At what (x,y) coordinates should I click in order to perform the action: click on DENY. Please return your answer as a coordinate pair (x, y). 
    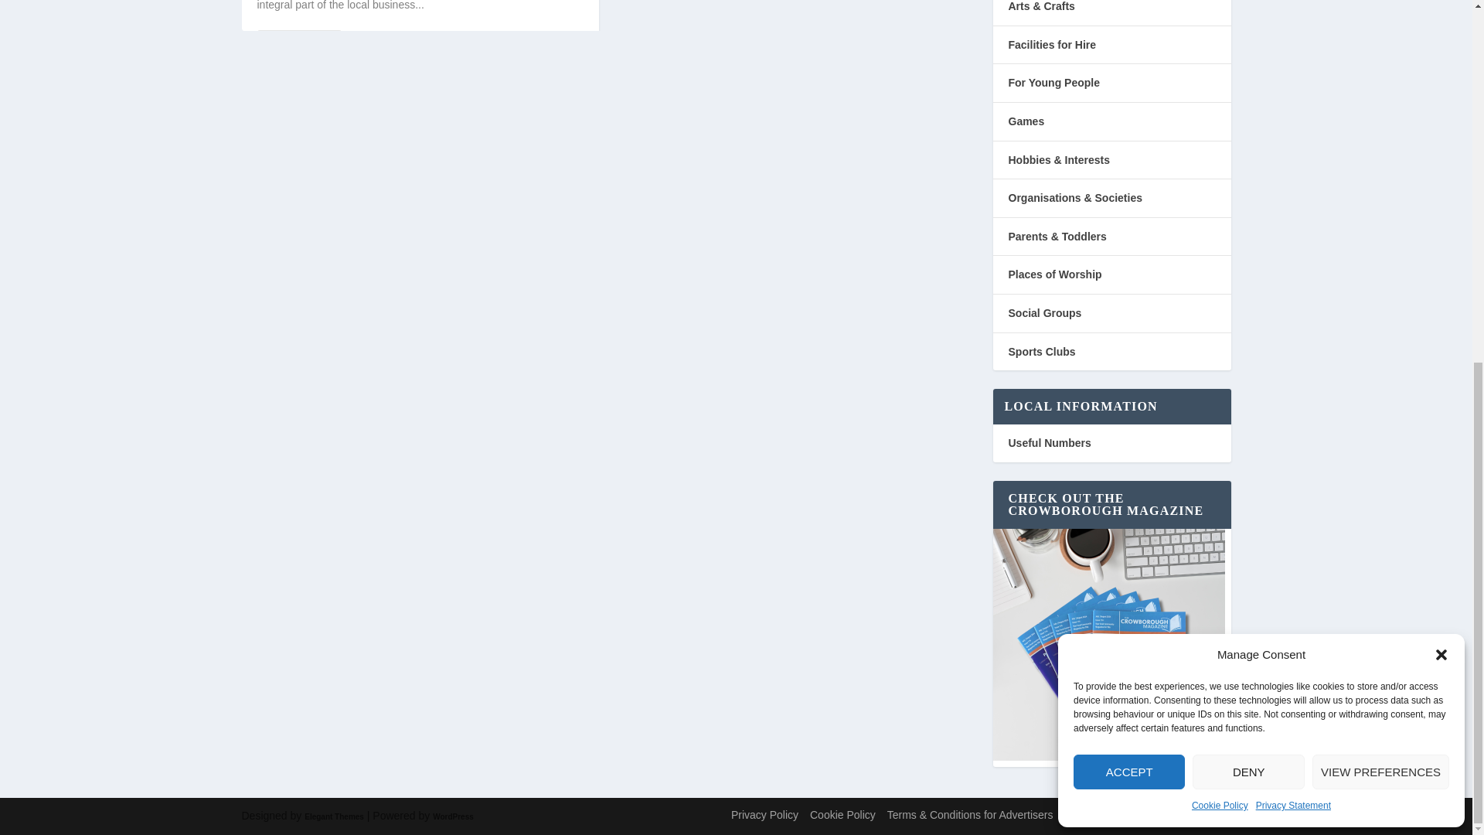
    Looking at the image, I should click on (1248, 136).